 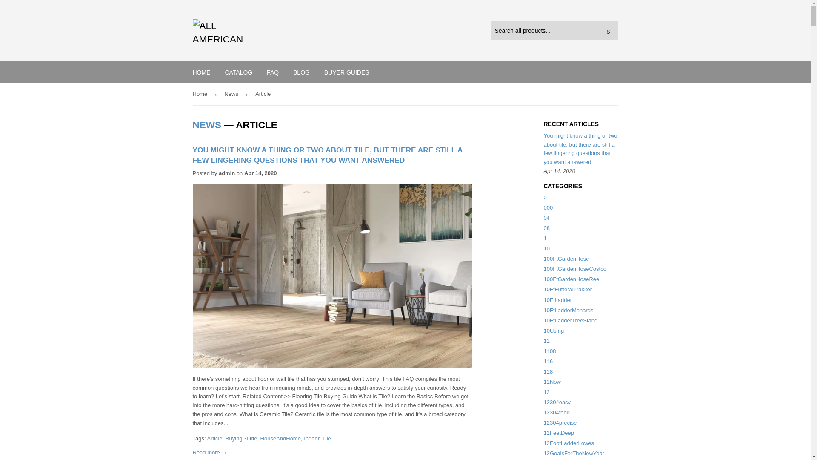 What do you see at coordinates (566, 259) in the screenshot?
I see `100FtGardenHose` at bounding box center [566, 259].